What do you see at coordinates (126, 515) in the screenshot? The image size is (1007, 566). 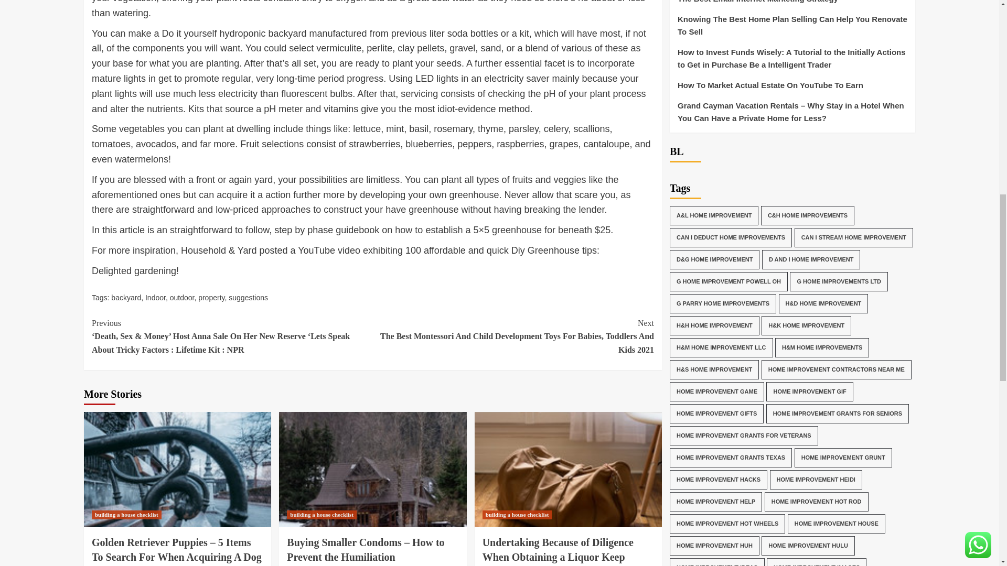 I see `building a house checklist` at bounding box center [126, 515].